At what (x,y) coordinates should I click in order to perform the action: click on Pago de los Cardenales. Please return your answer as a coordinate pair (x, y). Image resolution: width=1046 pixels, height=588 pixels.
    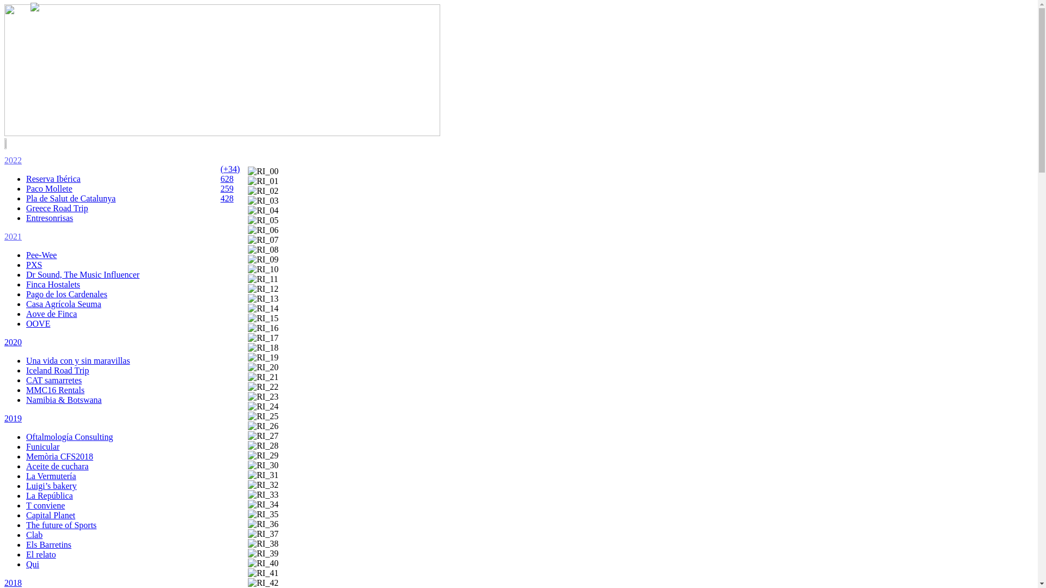
    Looking at the image, I should click on (66, 294).